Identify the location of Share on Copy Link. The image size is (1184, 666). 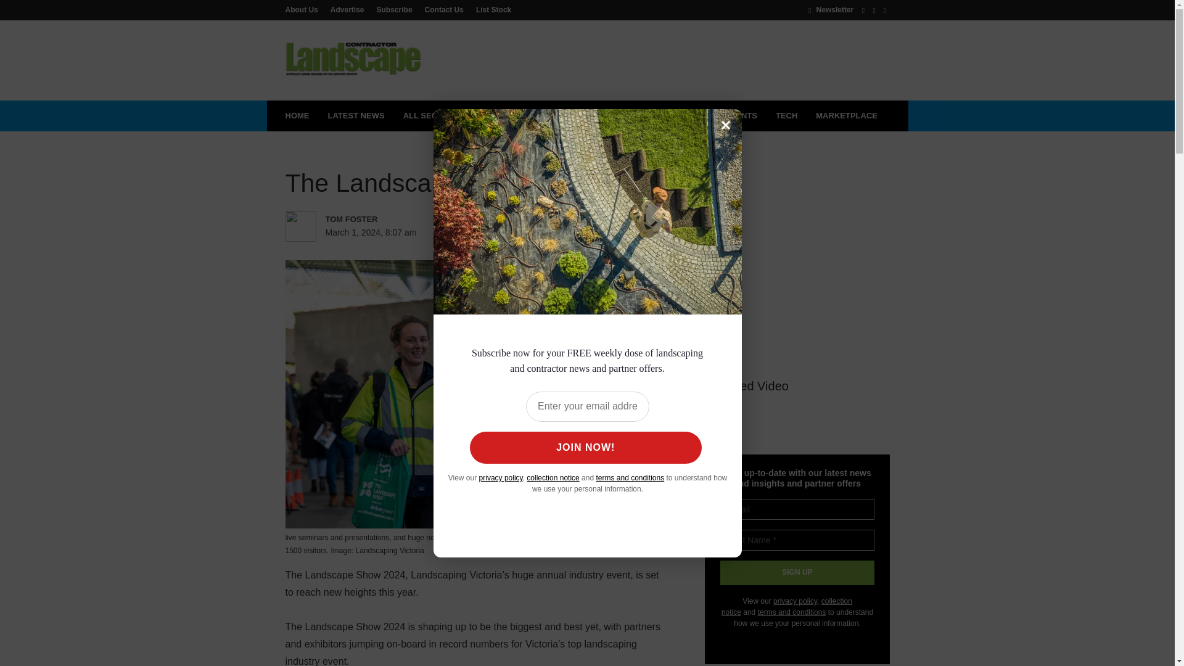
(617, 233).